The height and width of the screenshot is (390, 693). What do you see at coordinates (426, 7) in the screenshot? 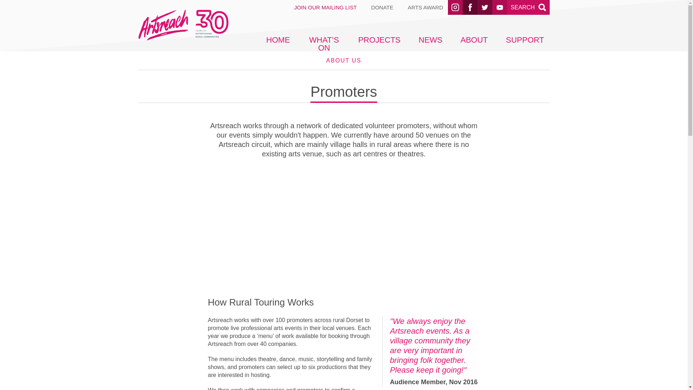
I see `ARTS AWARD` at bounding box center [426, 7].